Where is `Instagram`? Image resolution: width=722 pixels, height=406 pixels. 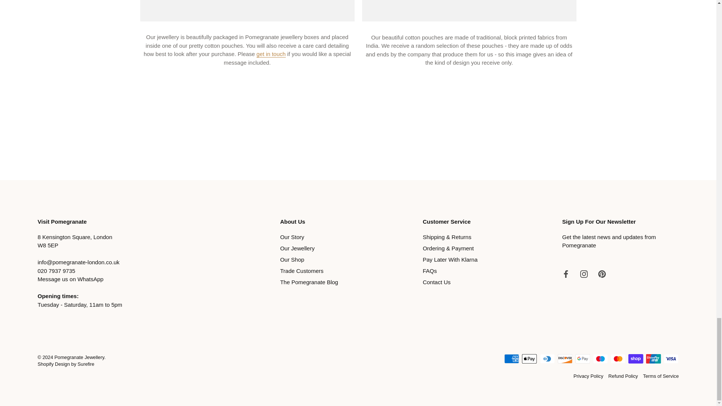 Instagram is located at coordinates (584, 274).